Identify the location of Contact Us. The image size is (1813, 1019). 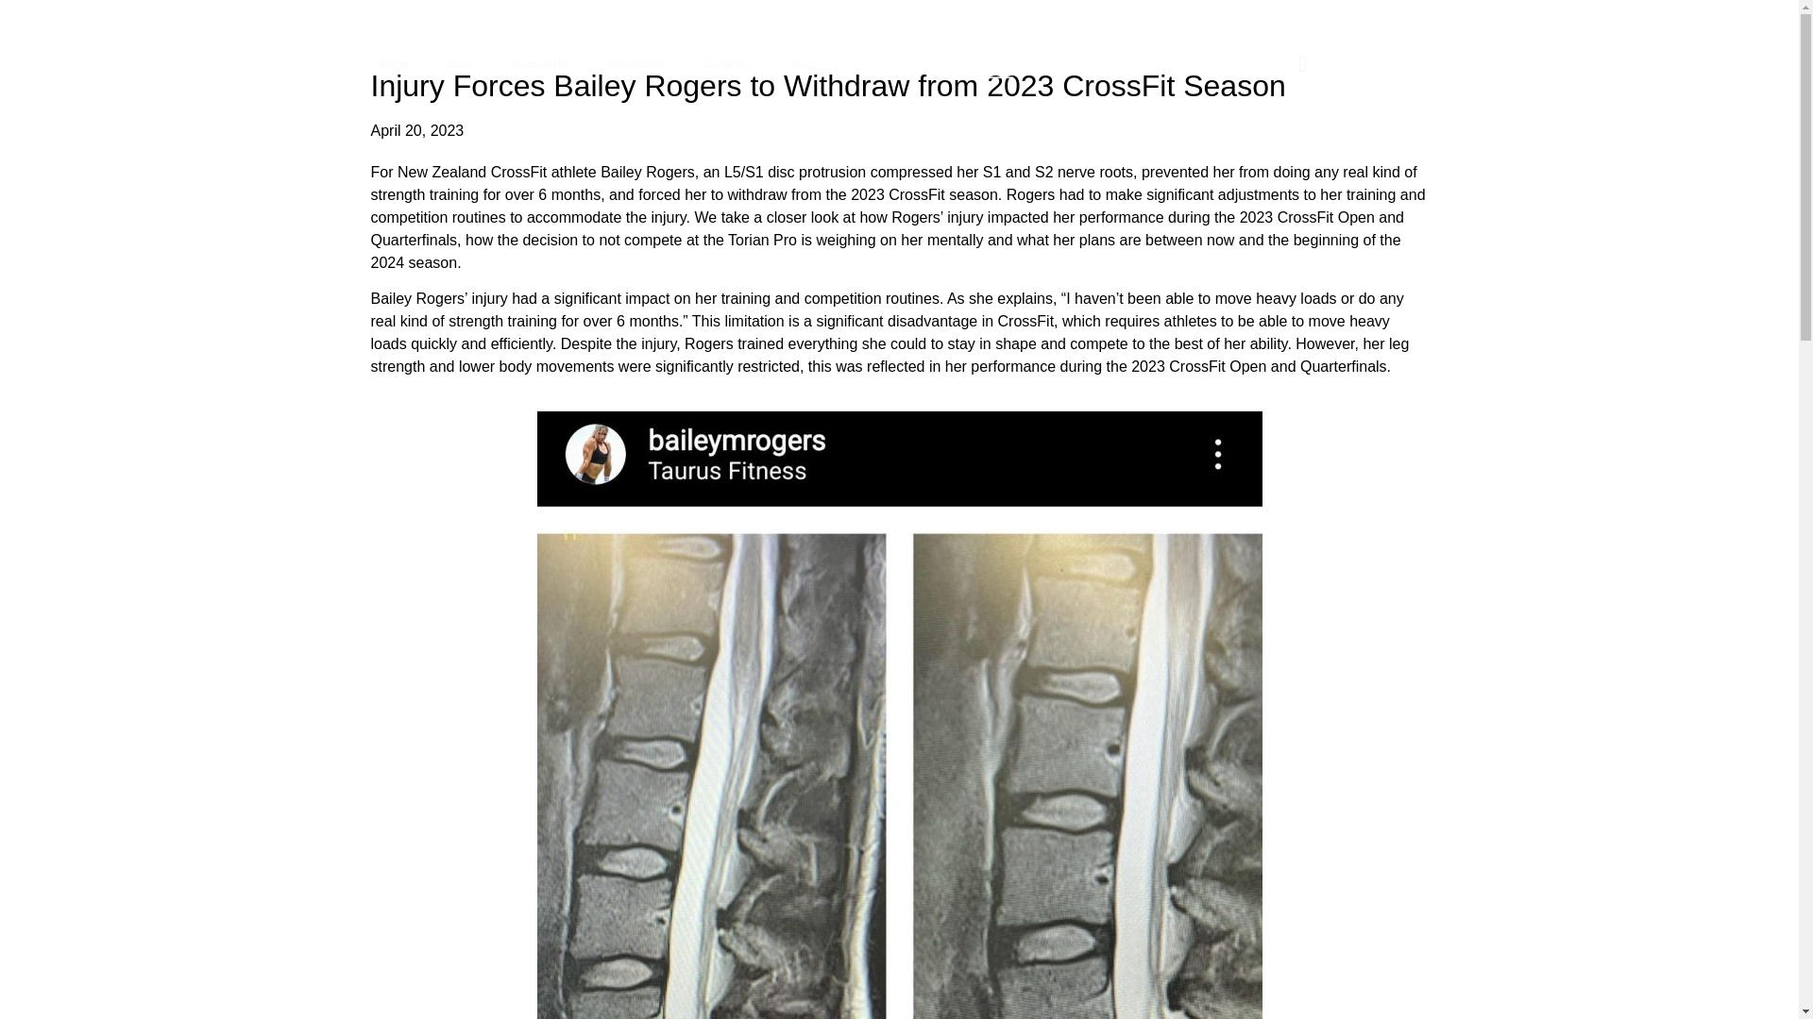
(729, 62).